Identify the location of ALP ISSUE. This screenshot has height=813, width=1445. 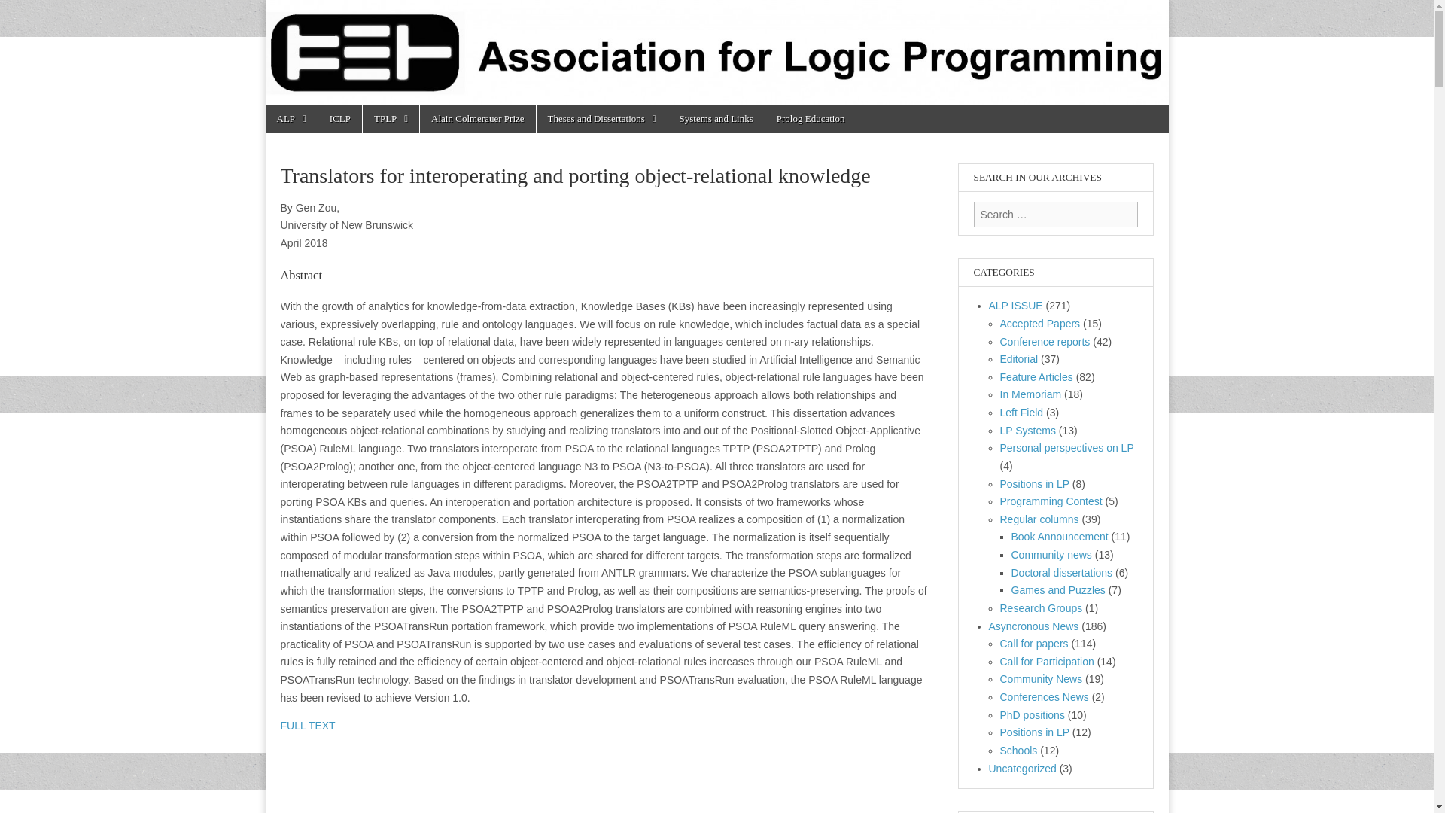
(1016, 306).